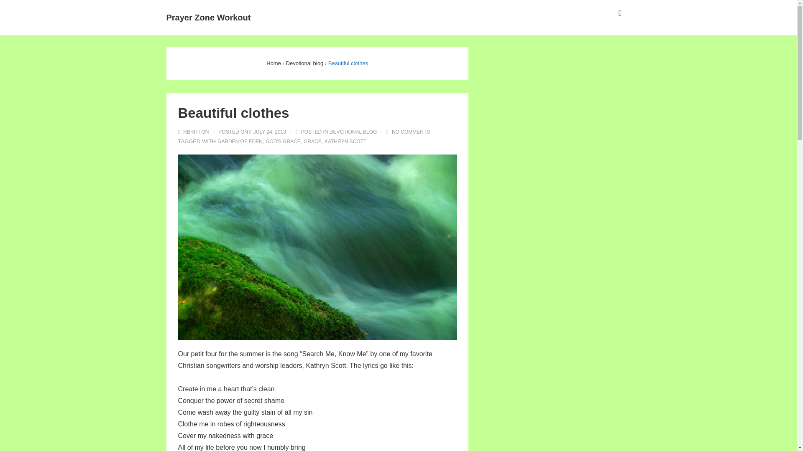  Describe the element at coordinates (353, 132) in the screenshot. I see `DEVOTIONAL BLOG` at that location.